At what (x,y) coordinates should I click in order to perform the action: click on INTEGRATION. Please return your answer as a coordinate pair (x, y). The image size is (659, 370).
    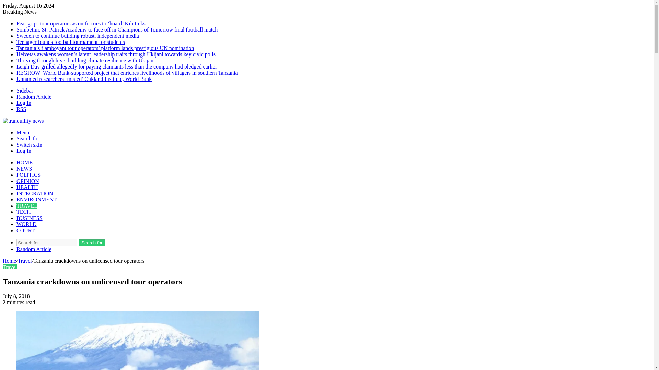
    Looking at the image, I should click on (35, 193).